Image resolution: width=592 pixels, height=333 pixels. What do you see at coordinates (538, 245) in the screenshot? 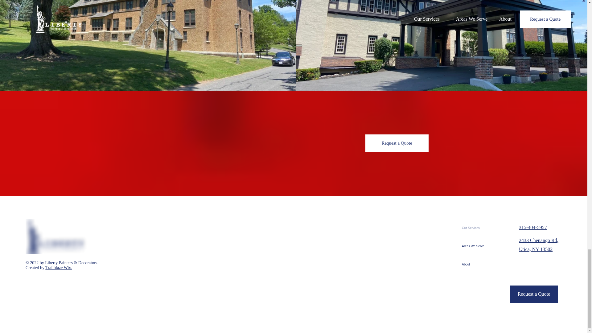
I see `2433 Chenango Rd, Utica, NY 13502` at bounding box center [538, 245].